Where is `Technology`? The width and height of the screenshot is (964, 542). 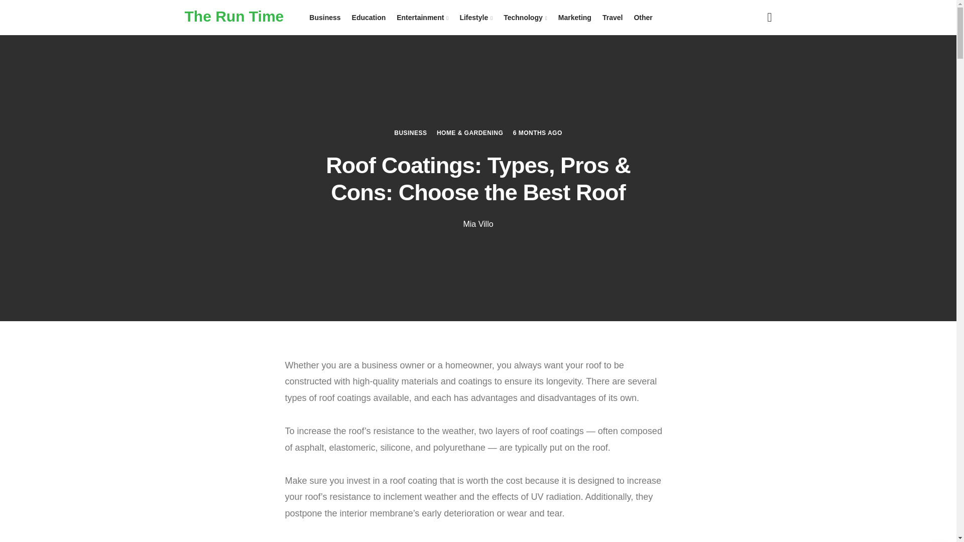 Technology is located at coordinates (525, 18).